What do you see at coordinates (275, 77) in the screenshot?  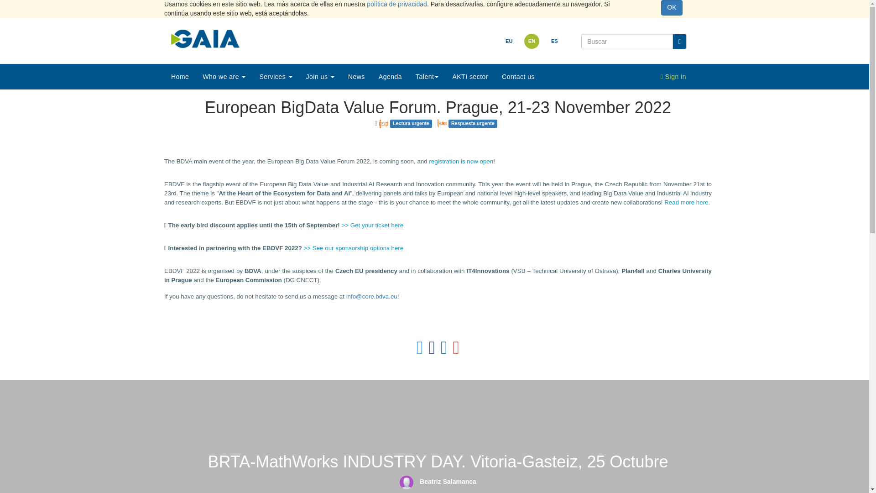 I see `Services` at bounding box center [275, 77].